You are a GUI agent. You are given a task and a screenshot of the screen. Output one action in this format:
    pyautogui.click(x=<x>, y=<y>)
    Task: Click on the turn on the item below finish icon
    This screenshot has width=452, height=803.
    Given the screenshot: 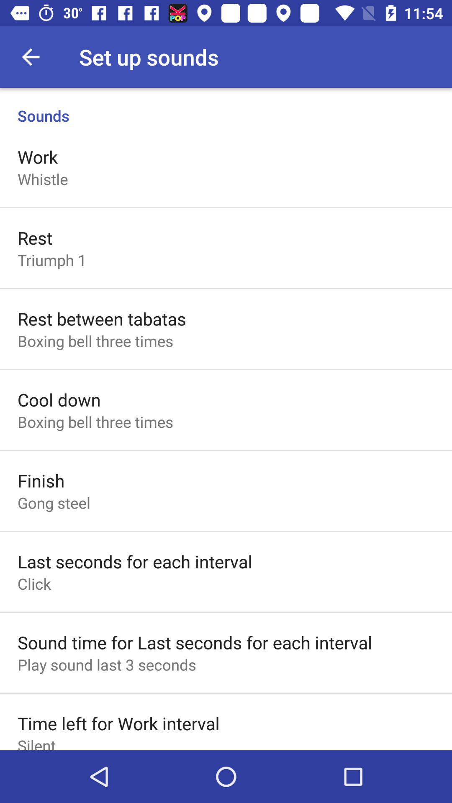 What is the action you would take?
    pyautogui.click(x=54, y=503)
    